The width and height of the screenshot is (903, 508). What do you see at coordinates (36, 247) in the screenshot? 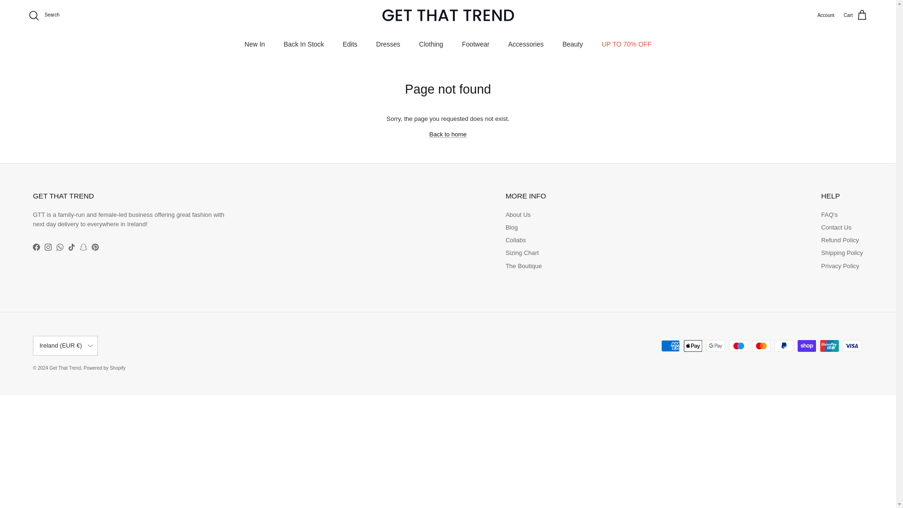
I see `Get That Trend on Facebook` at bounding box center [36, 247].